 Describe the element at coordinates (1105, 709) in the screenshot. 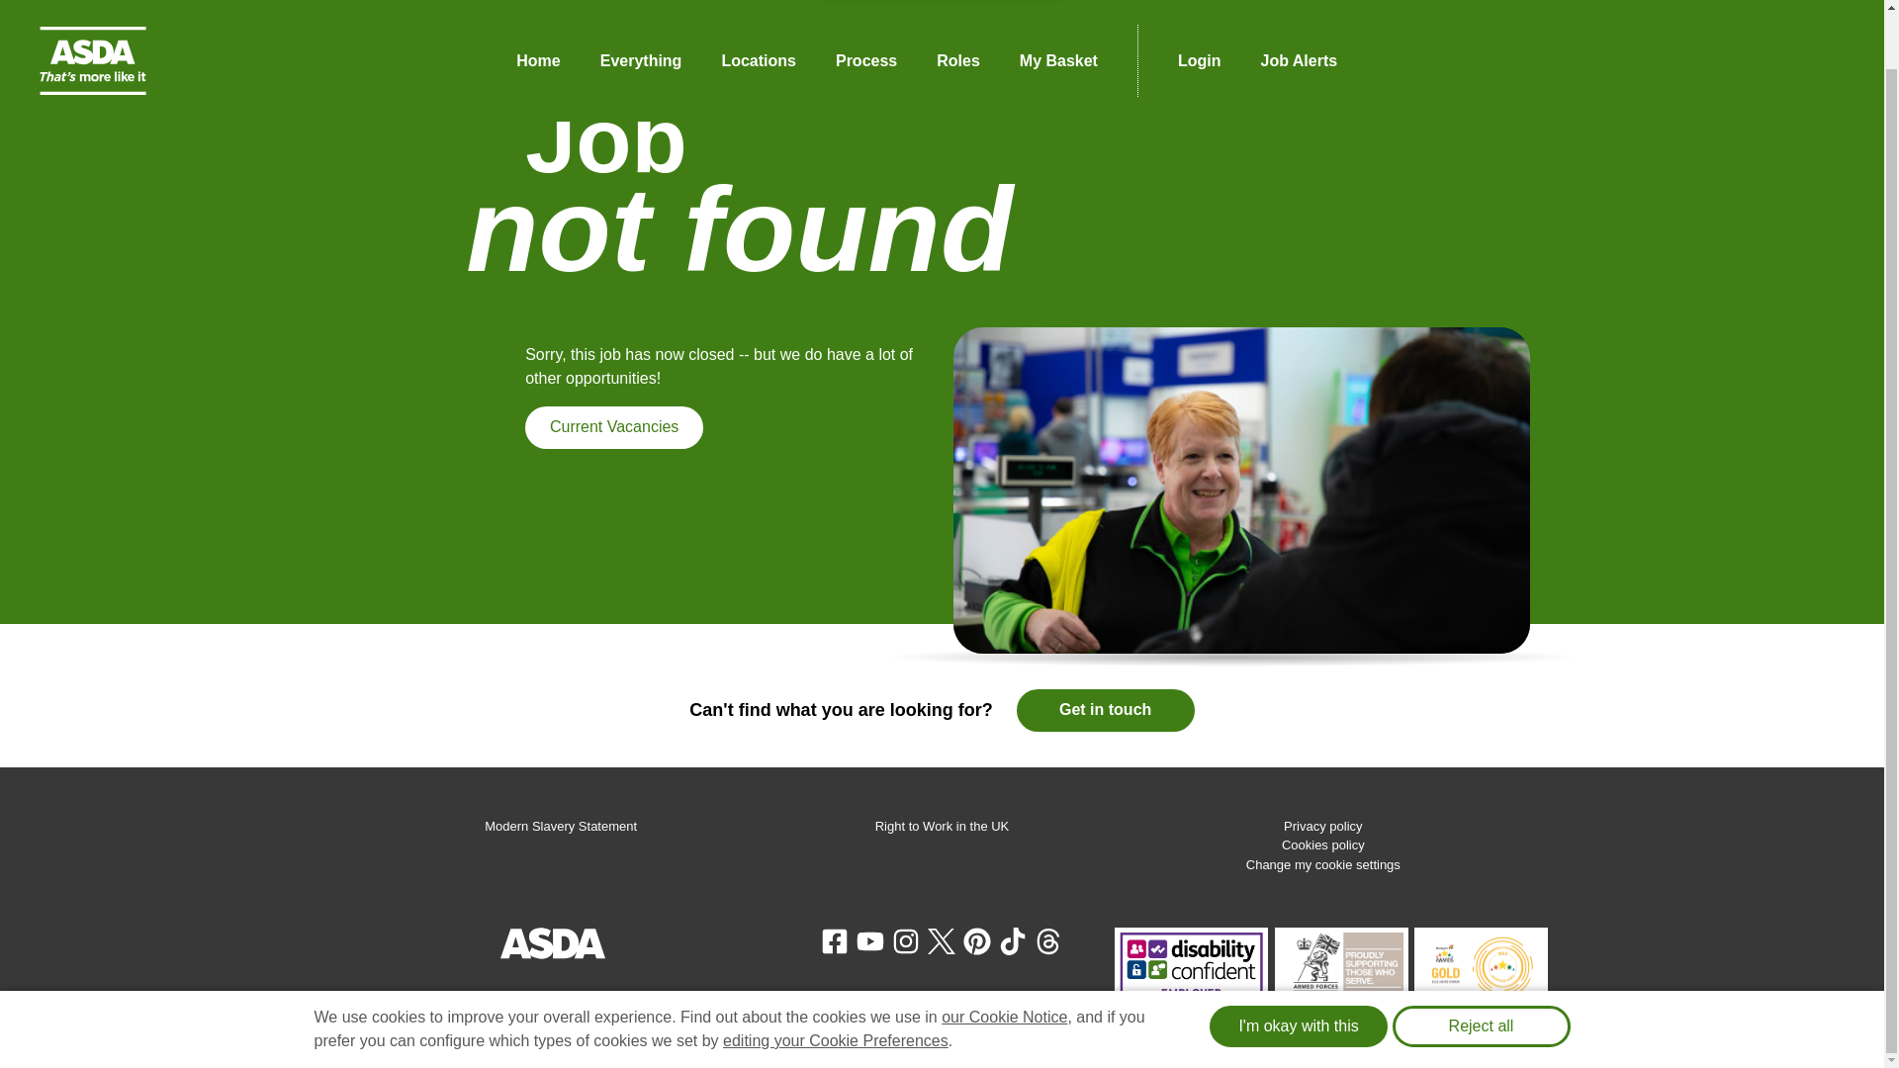

I see `Get in touch` at that location.